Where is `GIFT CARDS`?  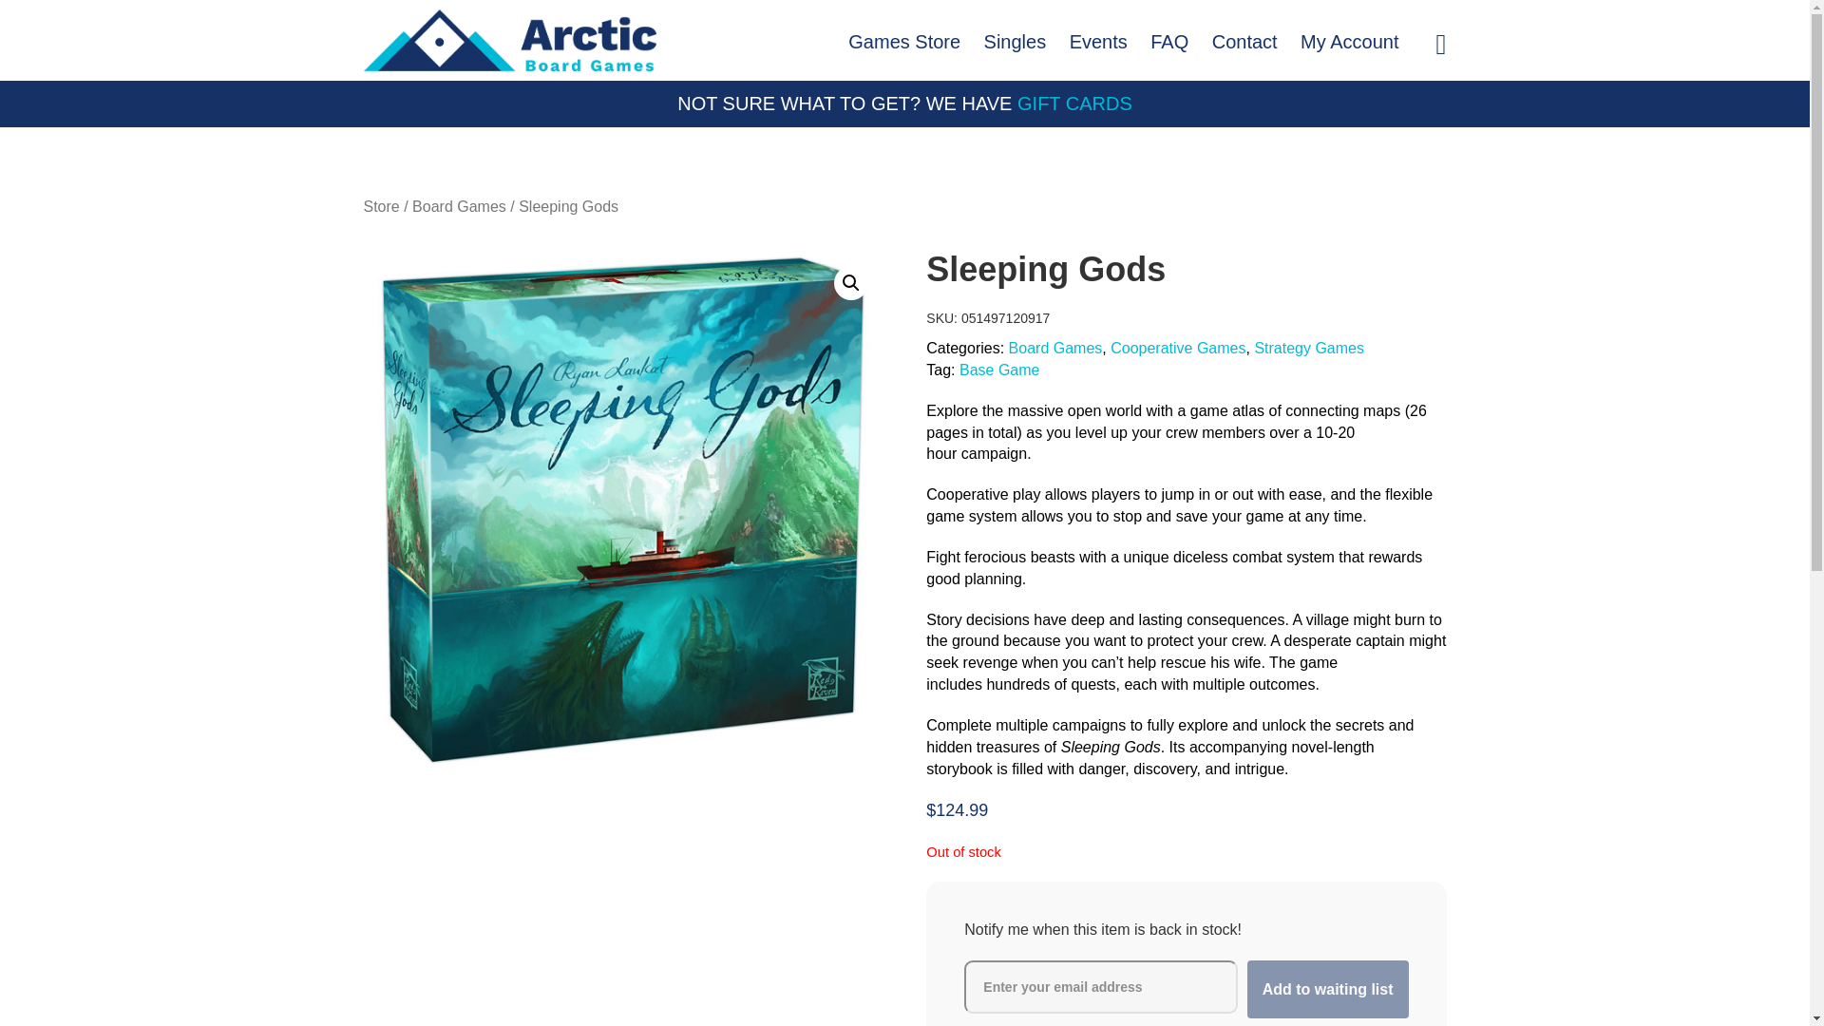 GIFT CARDS is located at coordinates (1075, 104).